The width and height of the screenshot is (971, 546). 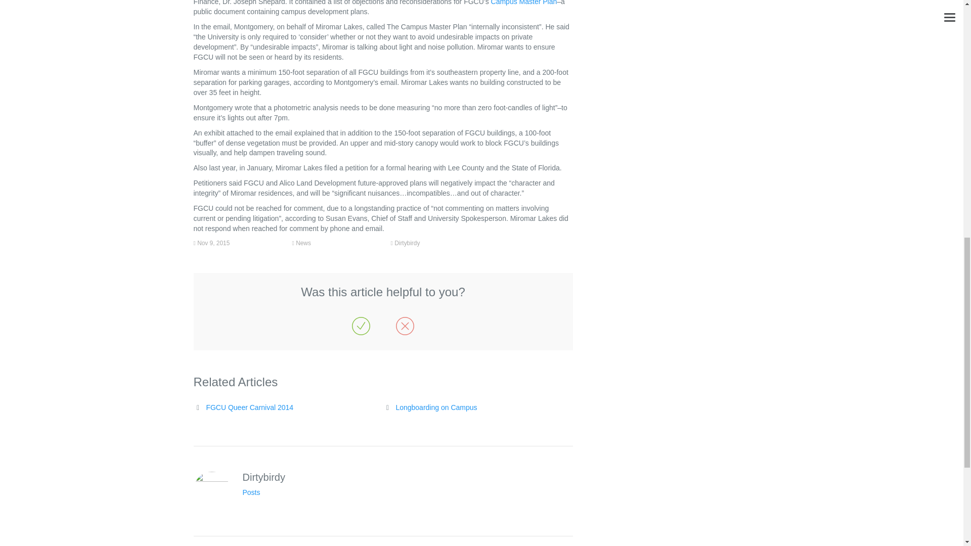 I want to click on Dirtybirdy, so click(x=407, y=243).